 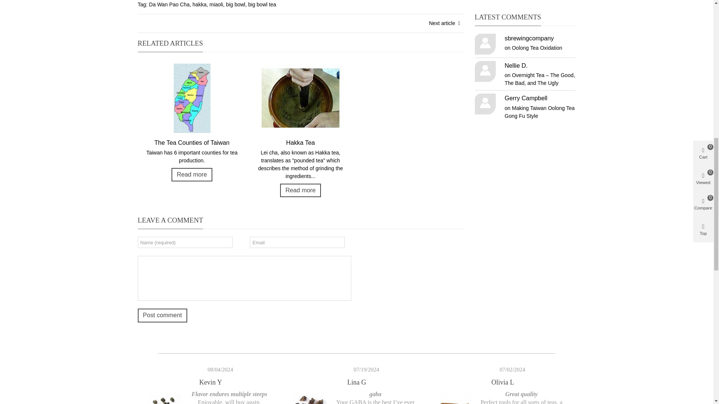 I want to click on hakka, so click(x=199, y=4).